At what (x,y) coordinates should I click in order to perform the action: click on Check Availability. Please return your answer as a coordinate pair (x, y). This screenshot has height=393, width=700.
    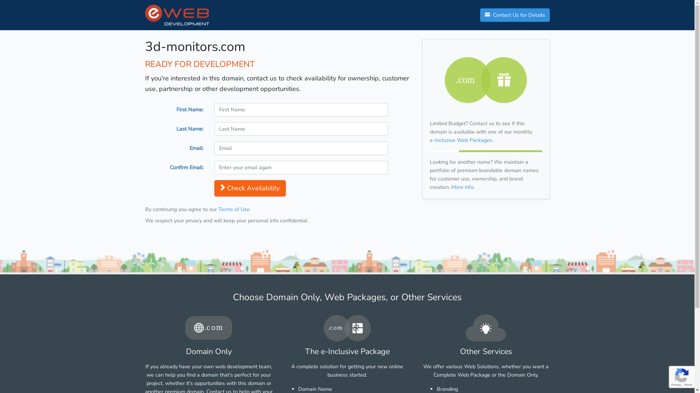
    Looking at the image, I should click on (250, 188).